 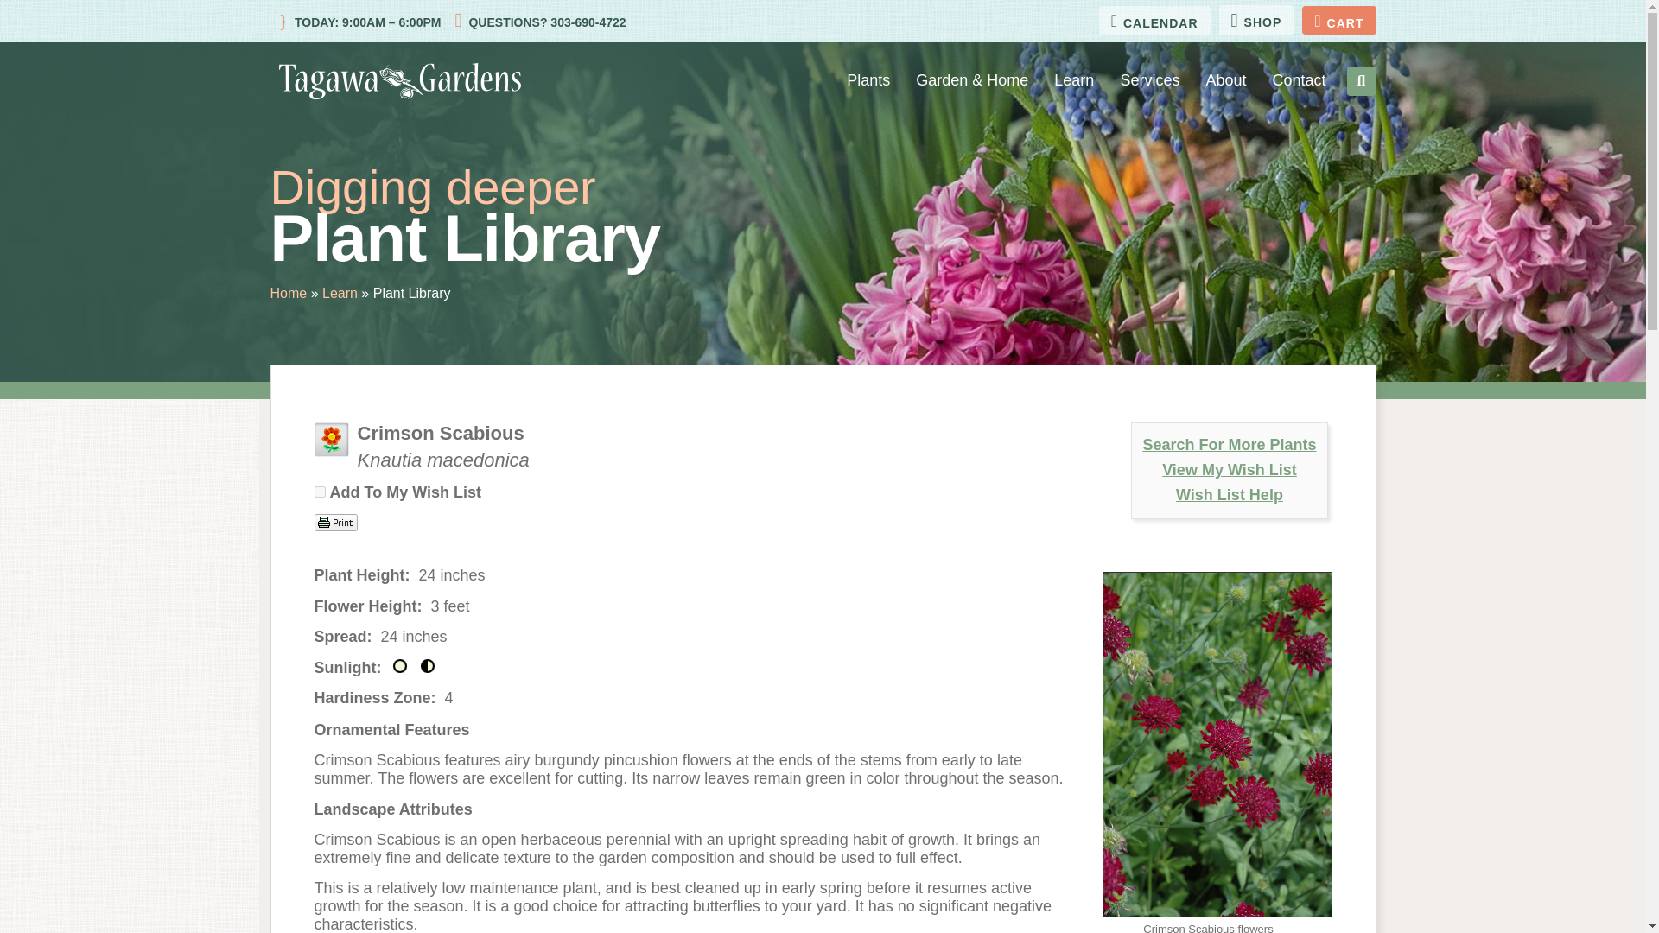 I want to click on True, so click(x=320, y=491).